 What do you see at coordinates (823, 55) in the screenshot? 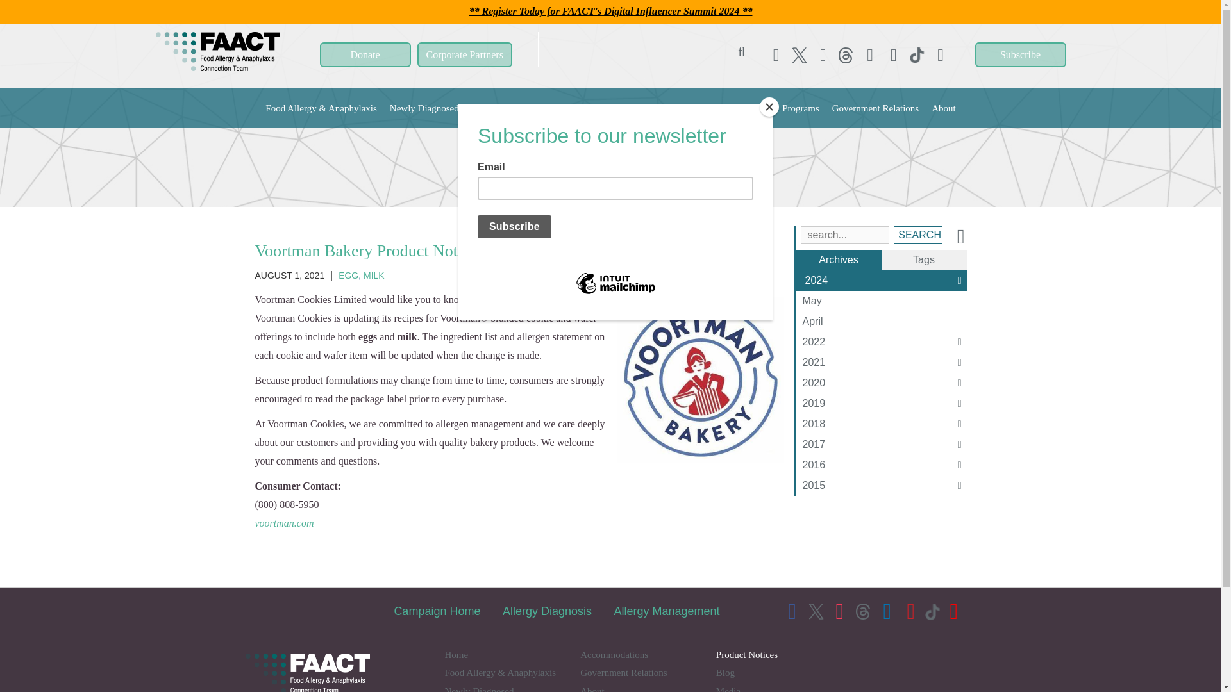
I see `visit our Instagram page` at bounding box center [823, 55].